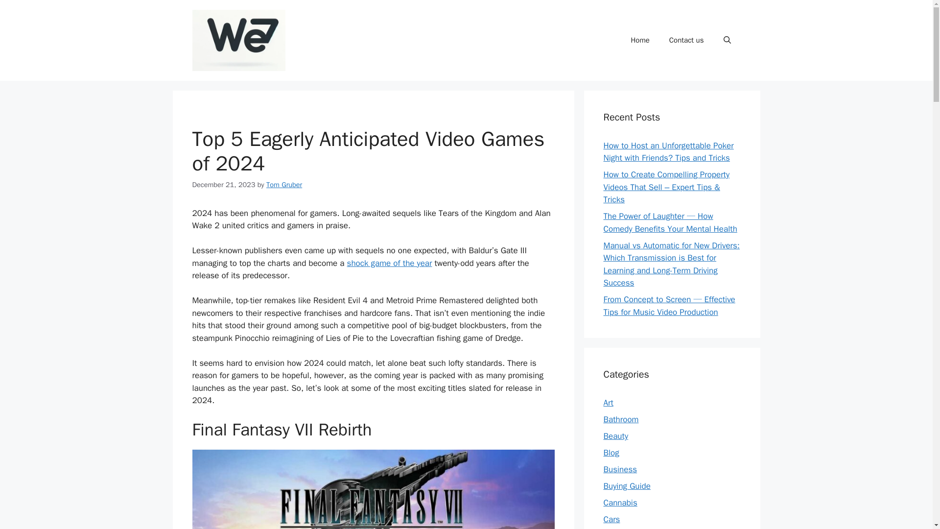  I want to click on View all posts by Tom Gruber, so click(284, 184).